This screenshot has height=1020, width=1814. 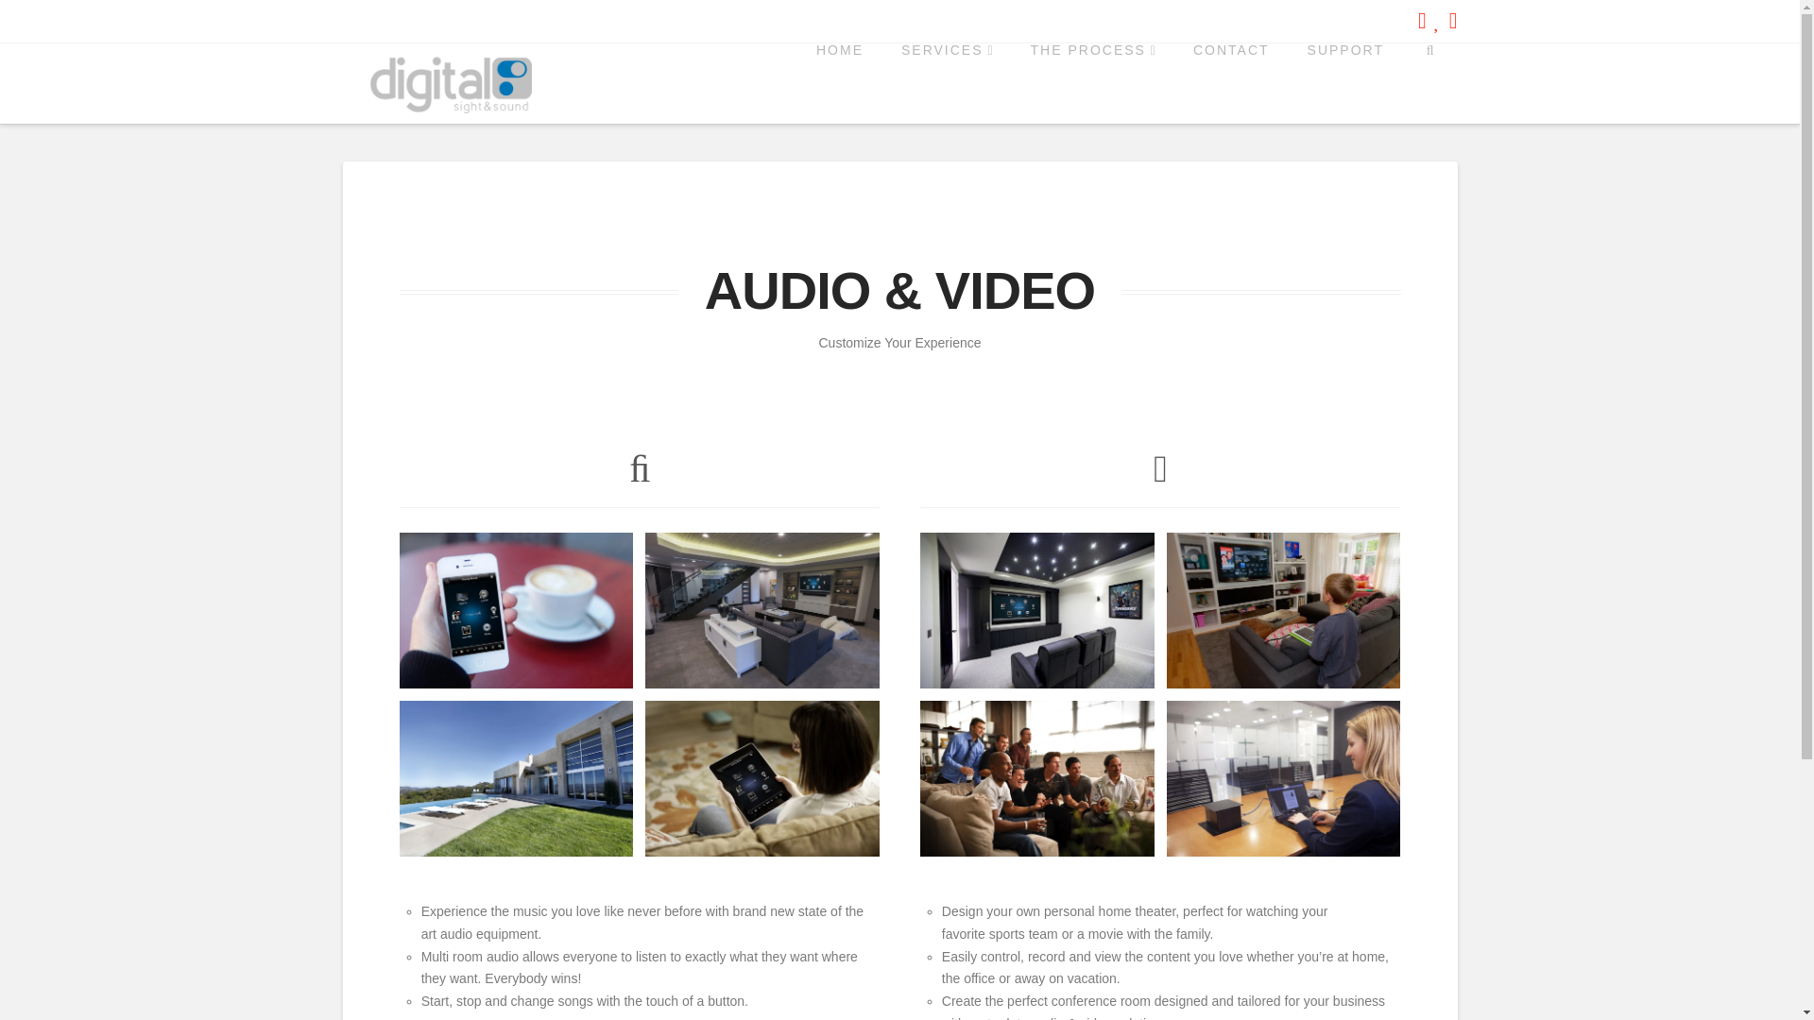 I want to click on SERVICES, so click(x=947, y=83).